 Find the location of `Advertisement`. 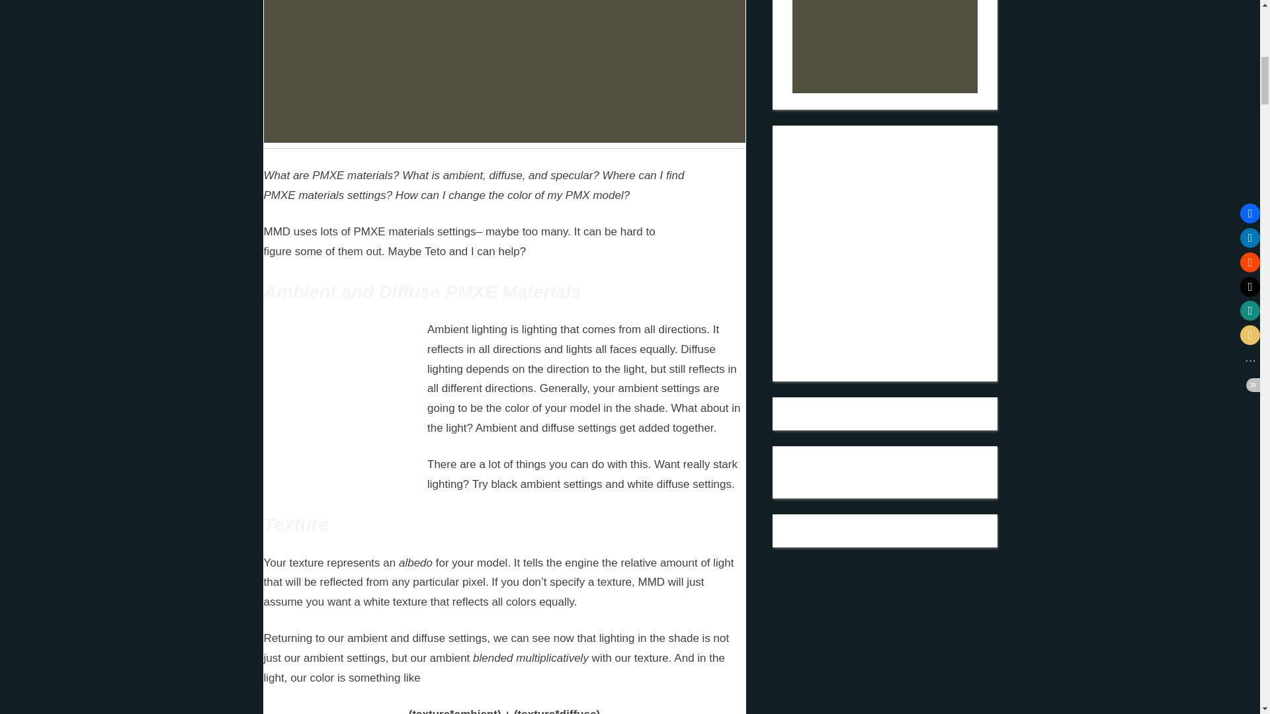

Advertisement is located at coordinates (885, 46).